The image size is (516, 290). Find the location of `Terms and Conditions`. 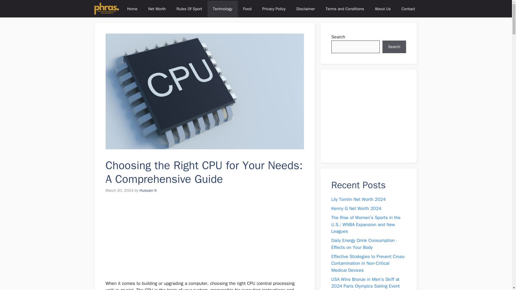

Terms and Conditions is located at coordinates (345, 9).